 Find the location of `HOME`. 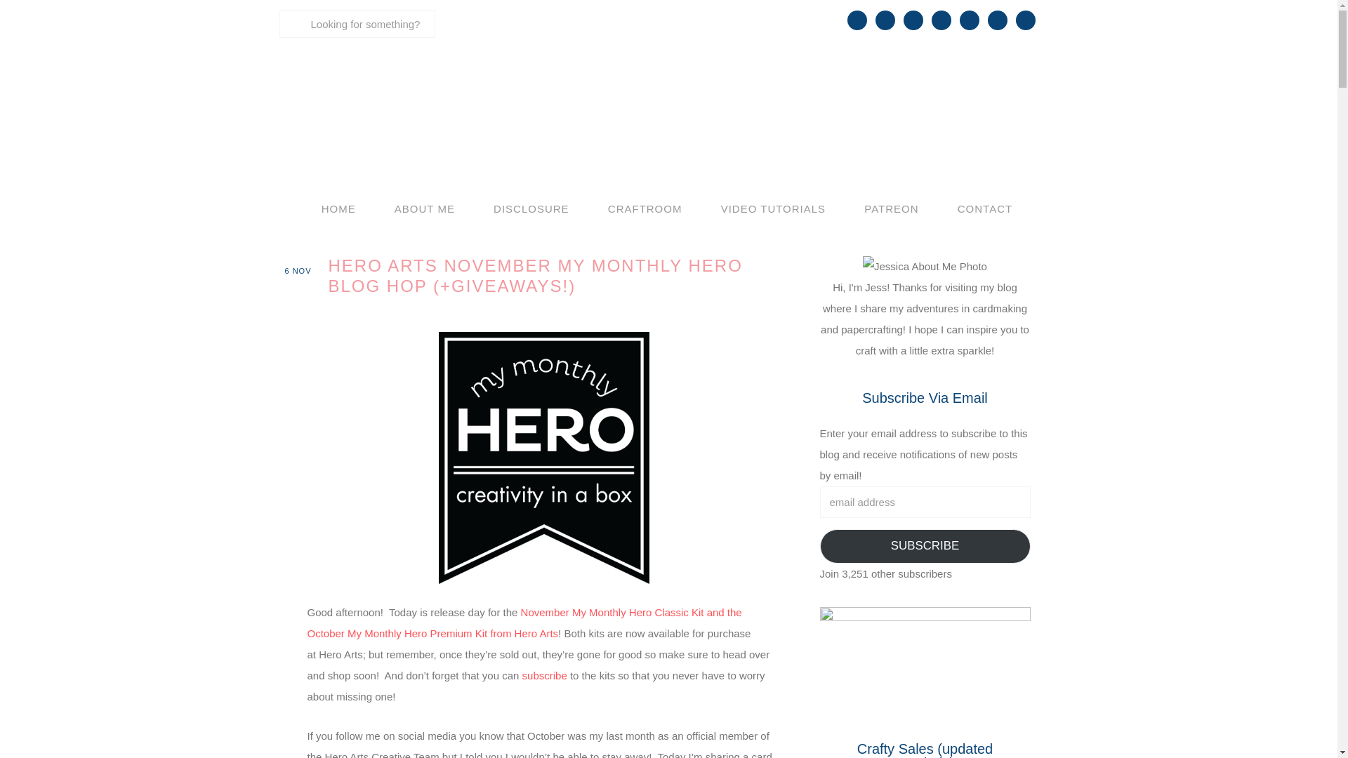

HOME is located at coordinates (338, 209).